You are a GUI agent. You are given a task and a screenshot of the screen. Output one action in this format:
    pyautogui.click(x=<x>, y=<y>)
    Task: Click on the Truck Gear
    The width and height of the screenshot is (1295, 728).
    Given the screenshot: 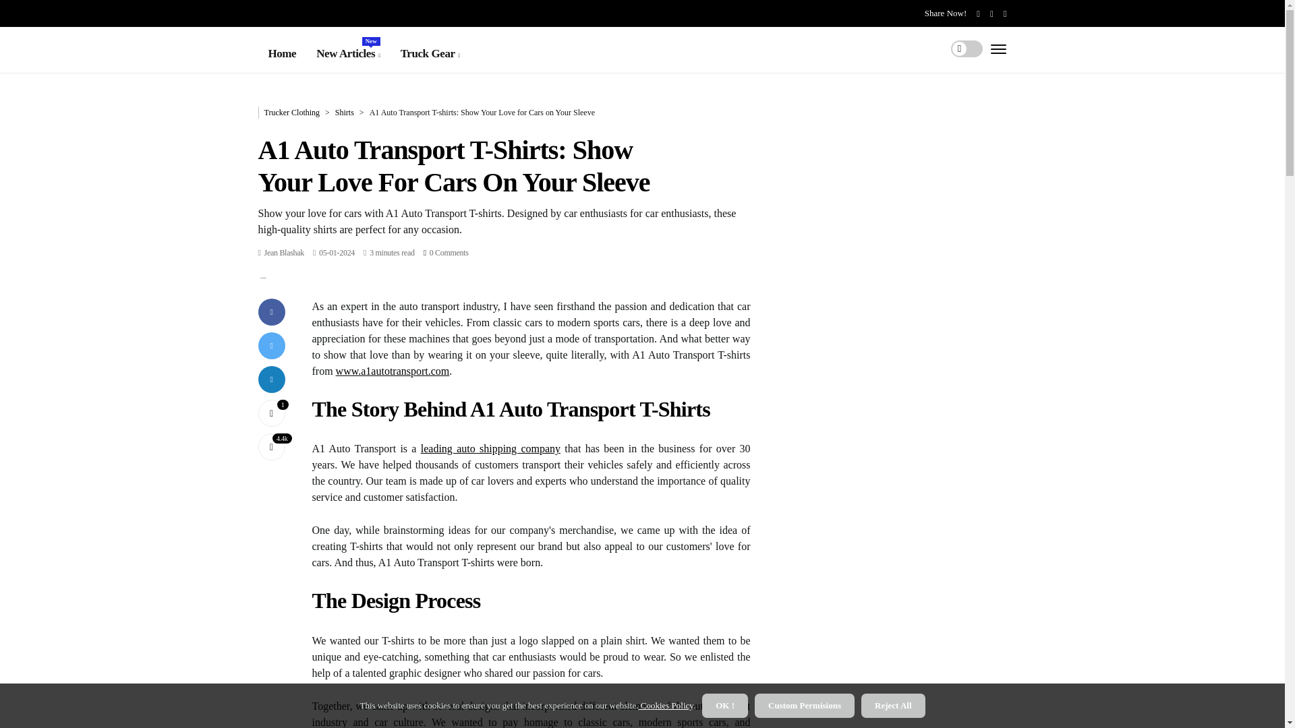 What is the action you would take?
    pyautogui.click(x=430, y=53)
    